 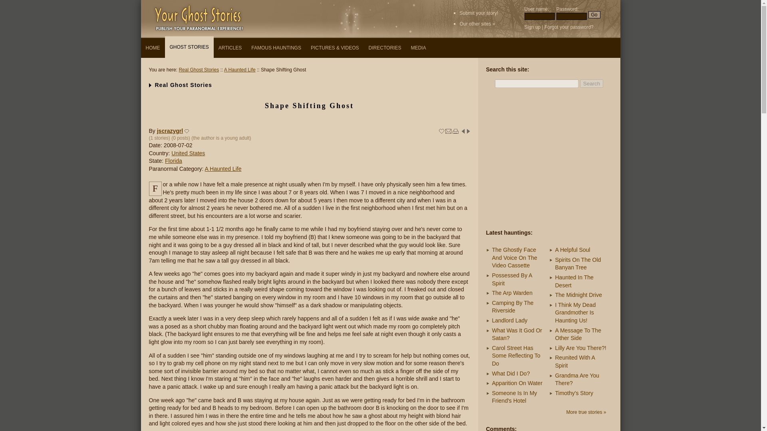 What do you see at coordinates (385, 48) in the screenshot?
I see `DIRECTORIES` at bounding box center [385, 48].